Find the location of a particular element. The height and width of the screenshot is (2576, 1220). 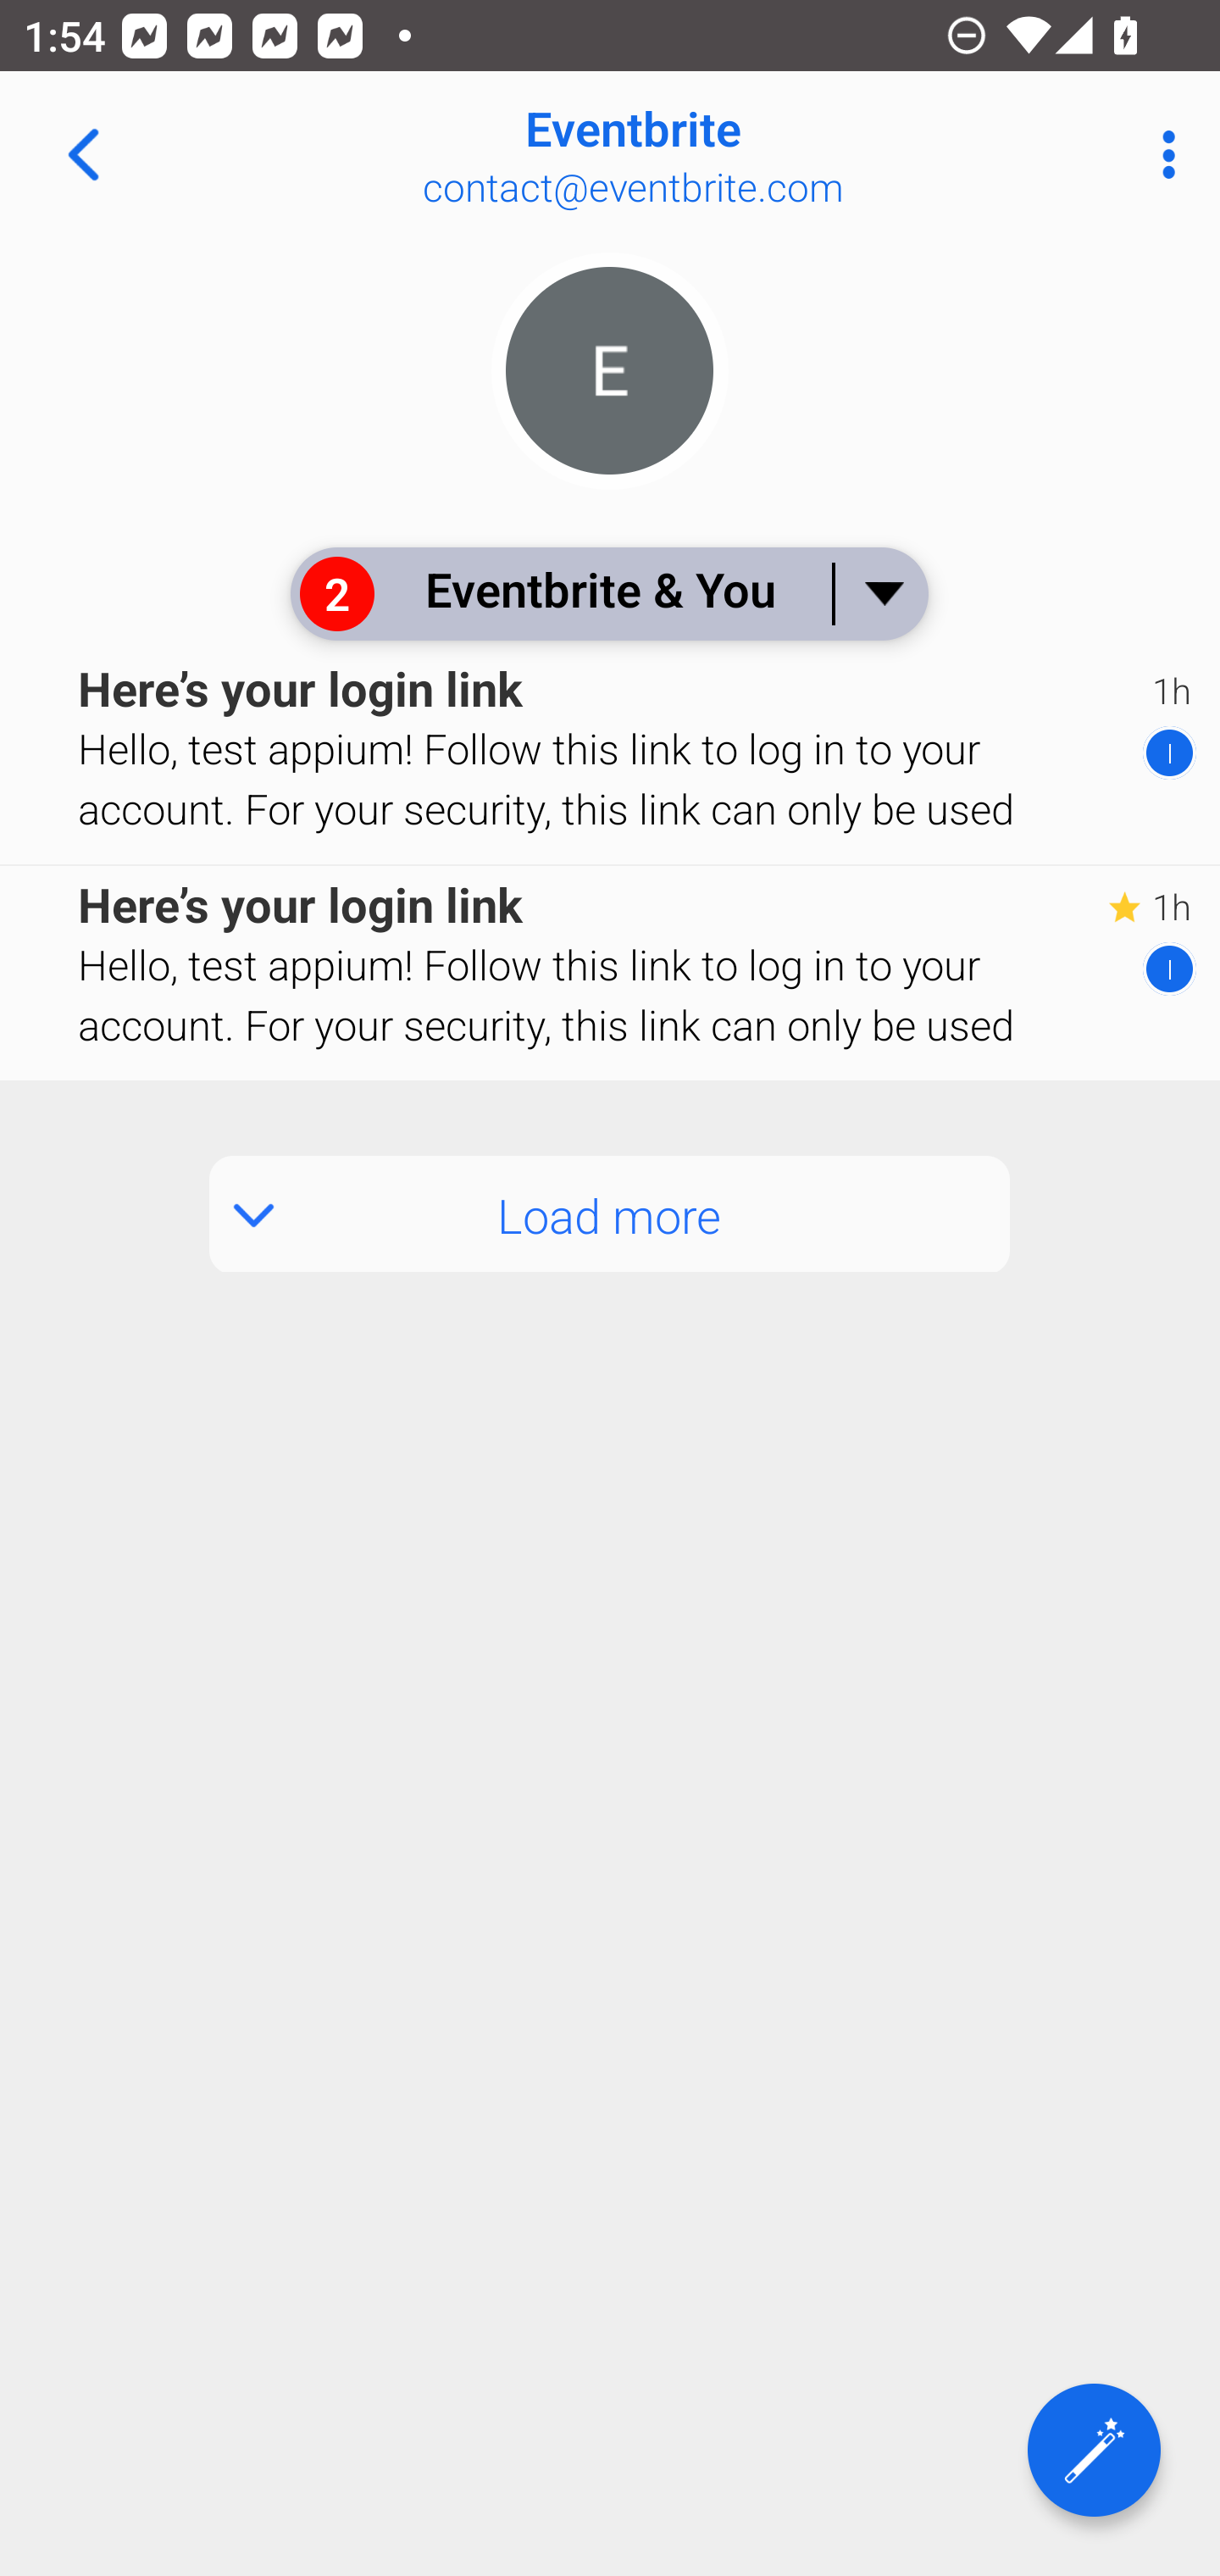

Eventbrite contact@eventbrite.com is located at coordinates (717, 154).